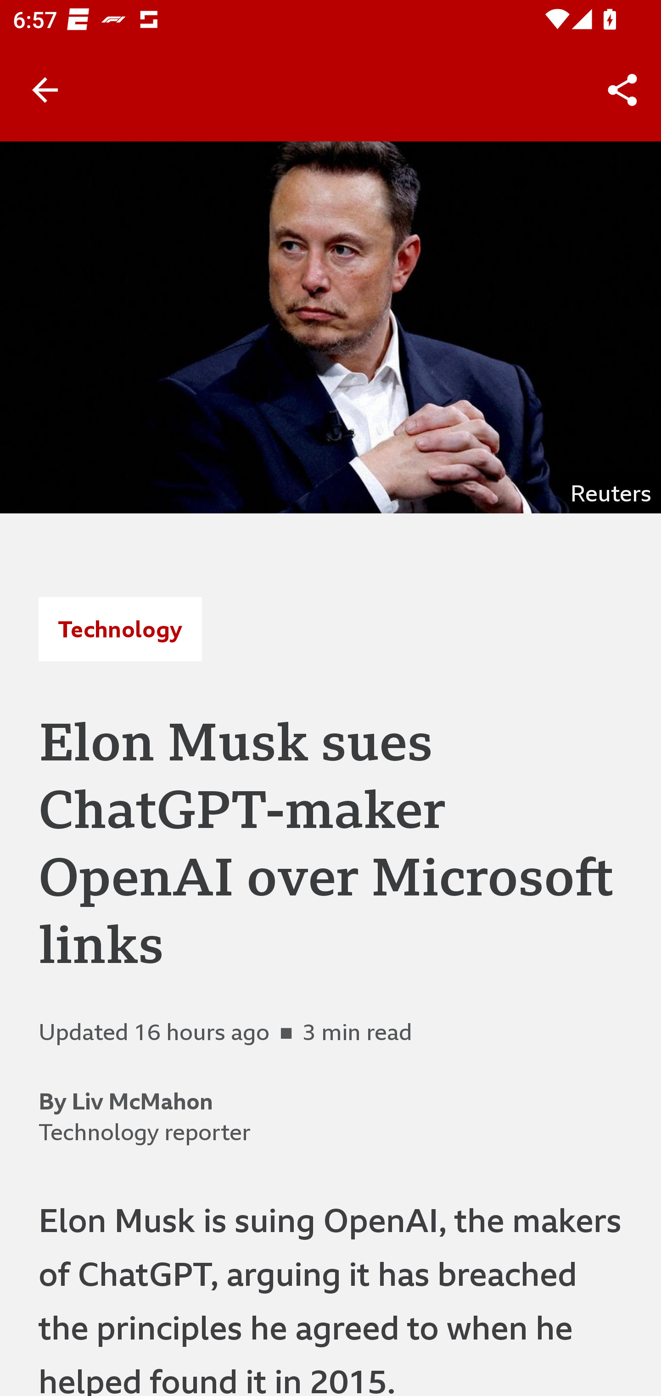  What do you see at coordinates (45, 90) in the screenshot?
I see `Back` at bounding box center [45, 90].